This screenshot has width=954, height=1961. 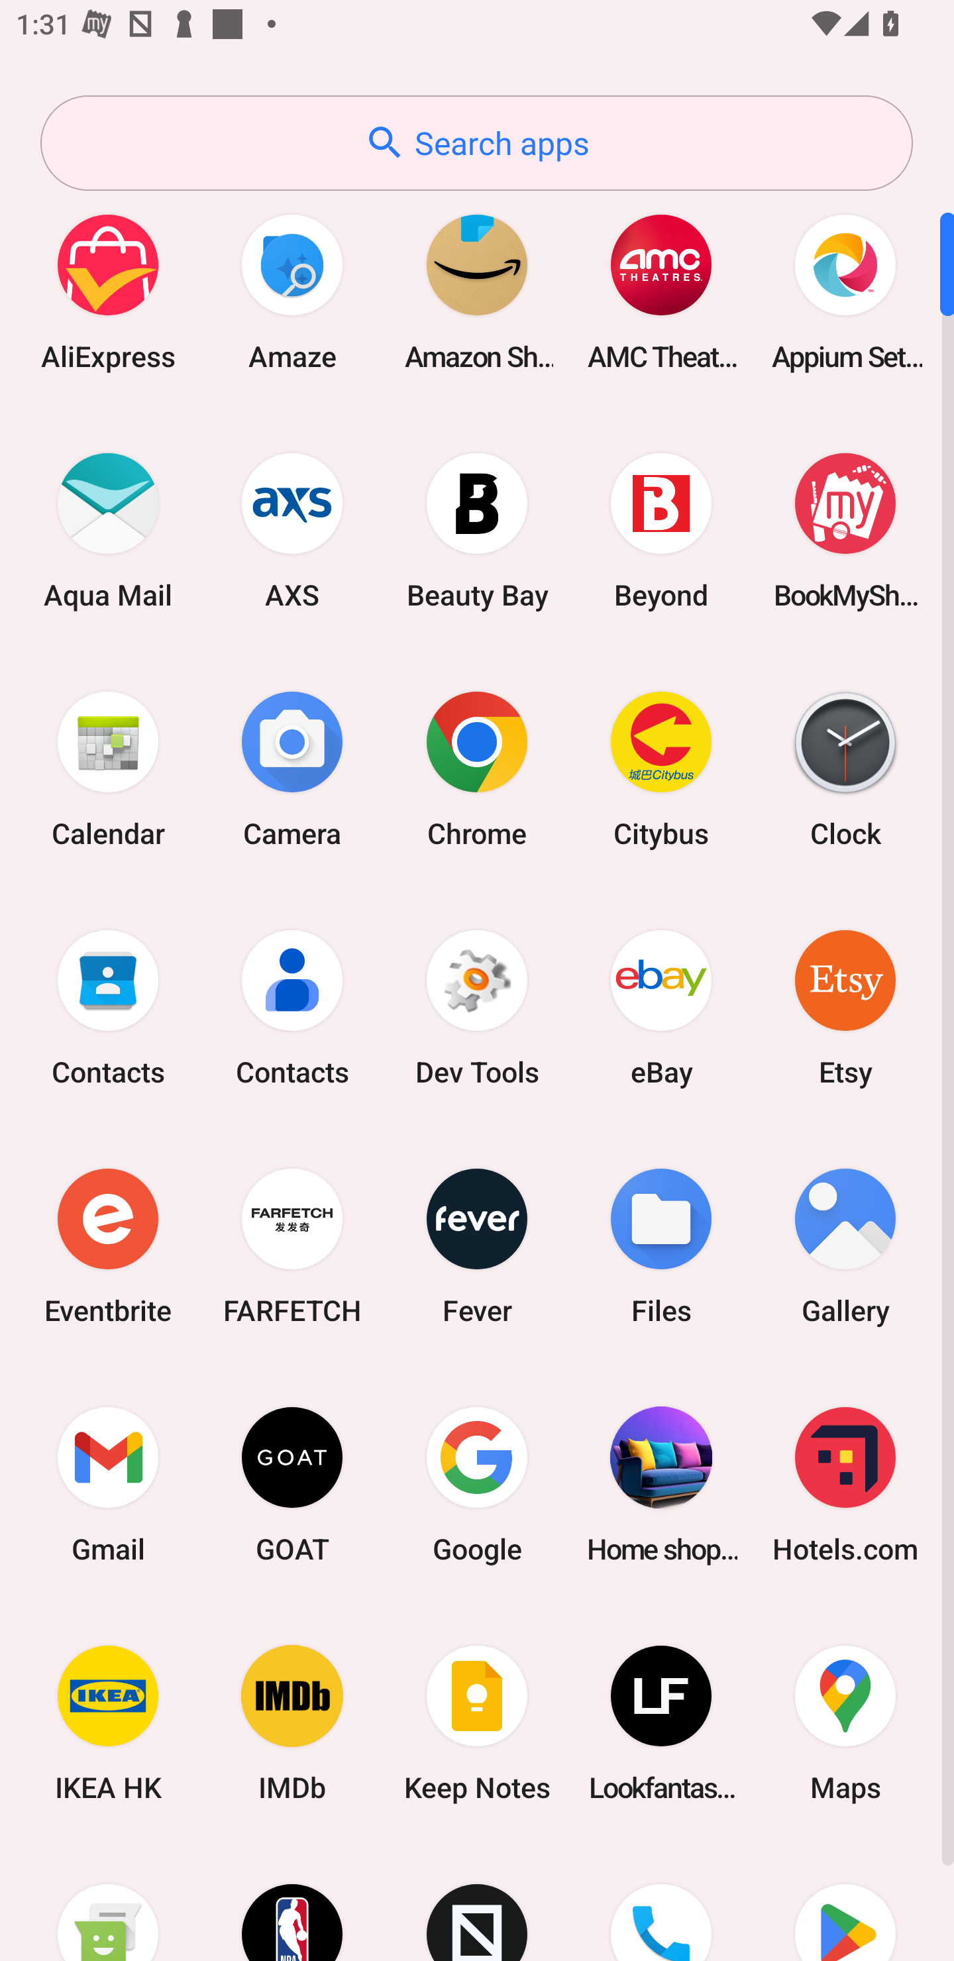 What do you see at coordinates (292, 530) in the screenshot?
I see `AXS` at bounding box center [292, 530].